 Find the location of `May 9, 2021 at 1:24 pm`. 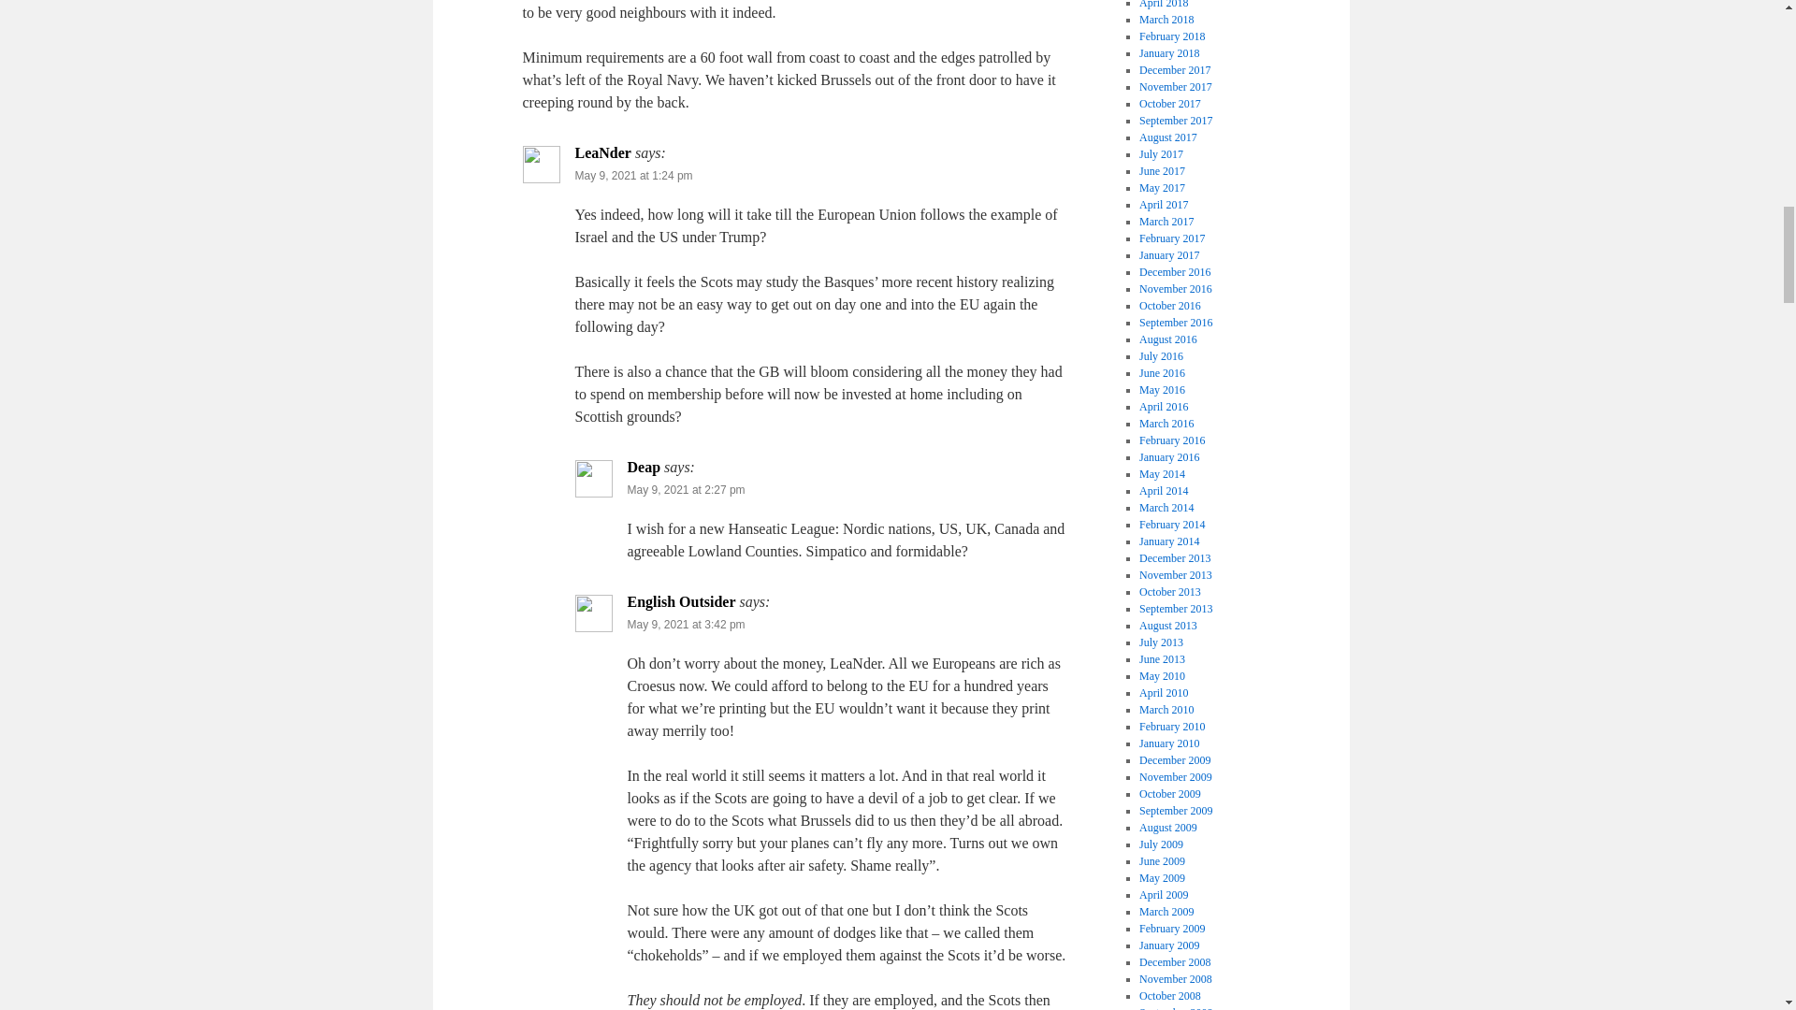

May 9, 2021 at 1:24 pm is located at coordinates (632, 176).